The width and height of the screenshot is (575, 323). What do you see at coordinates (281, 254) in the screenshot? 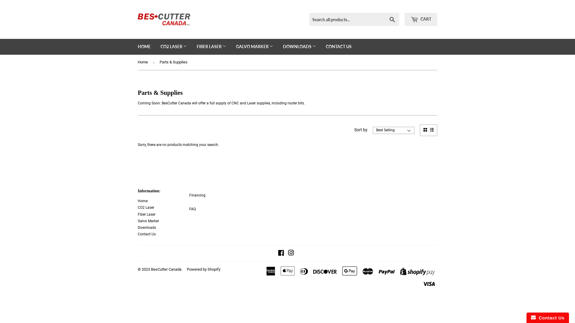
I see `Facebook` at bounding box center [281, 254].